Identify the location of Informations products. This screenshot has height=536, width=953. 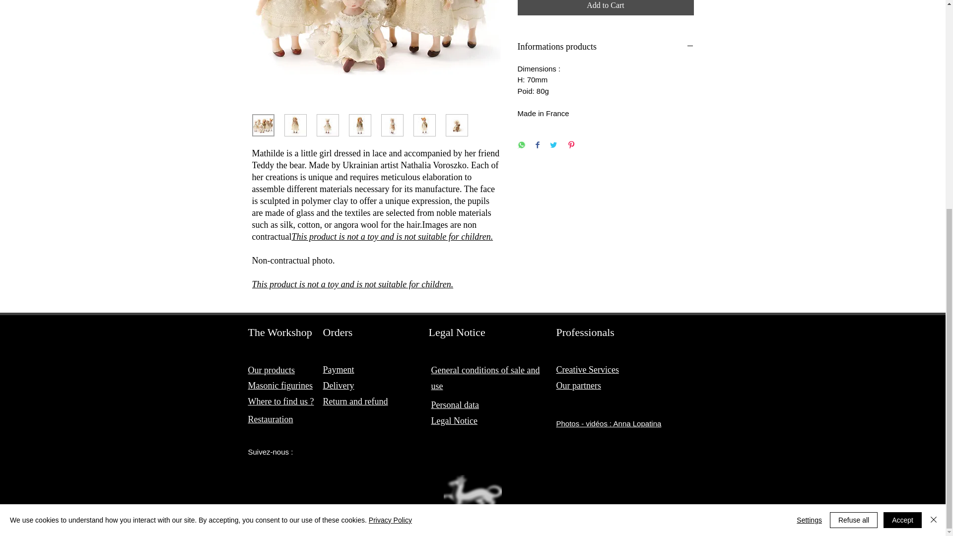
(606, 47).